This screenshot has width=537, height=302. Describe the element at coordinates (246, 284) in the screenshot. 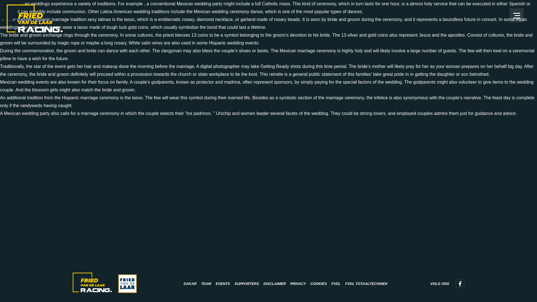

I see `SUPPORTERS` at that location.